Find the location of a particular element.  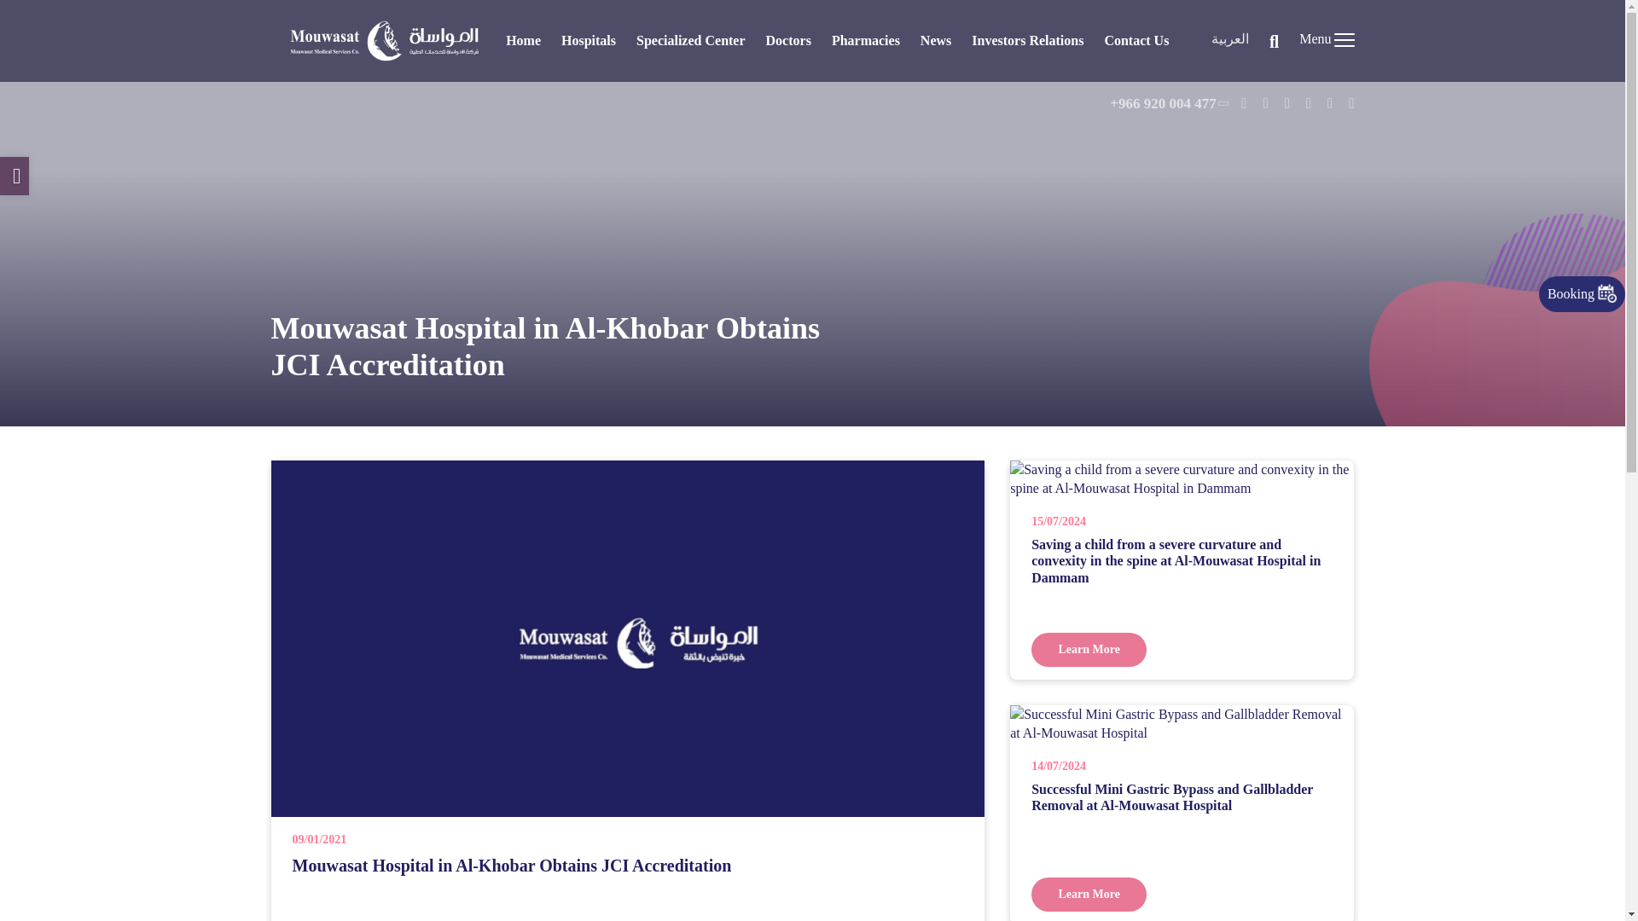

Contact Us is located at coordinates (1136, 40).